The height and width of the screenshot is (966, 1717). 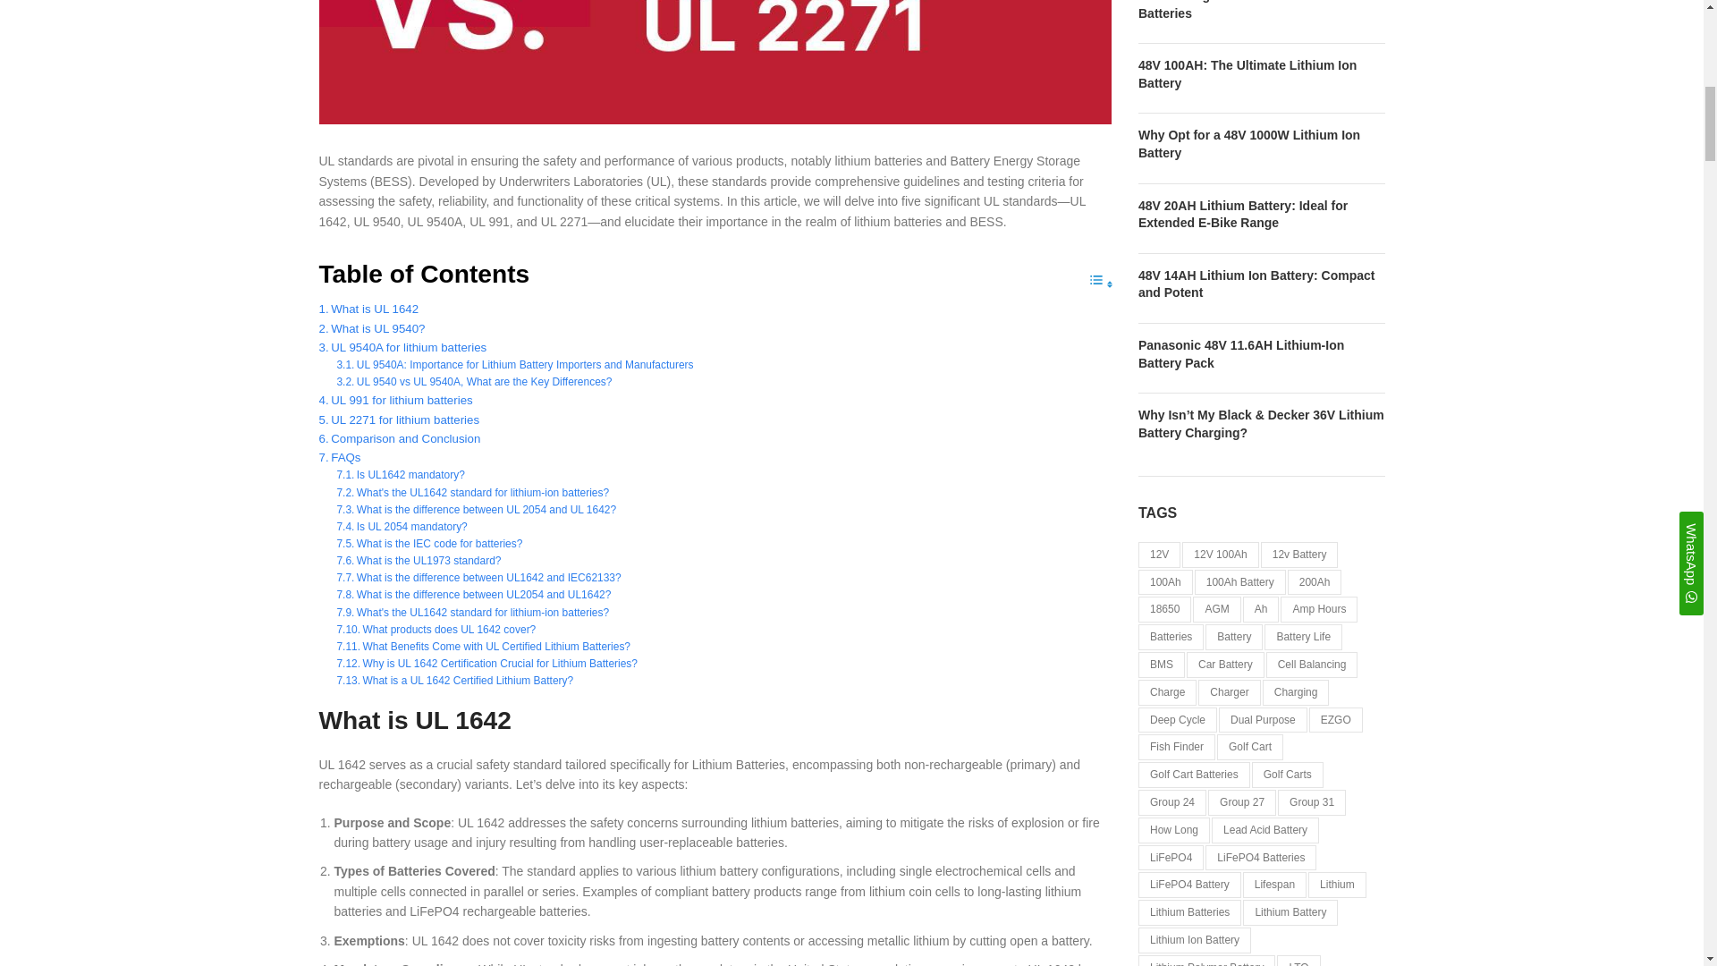 I want to click on Is UL 2054 mandatory?, so click(x=402, y=527).